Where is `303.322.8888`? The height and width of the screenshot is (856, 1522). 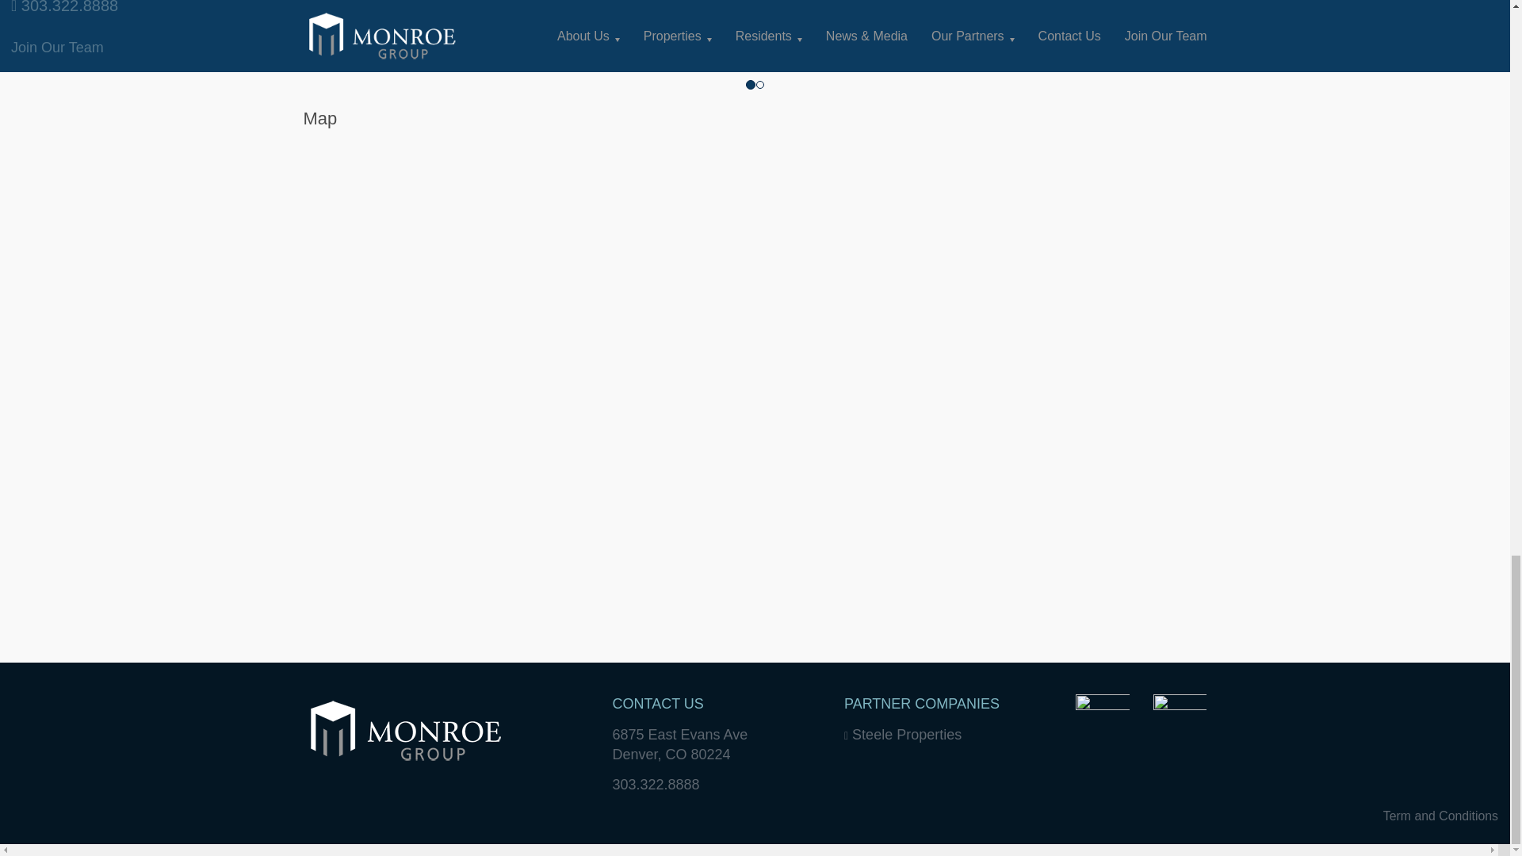
303.322.8888 is located at coordinates (655, 785).